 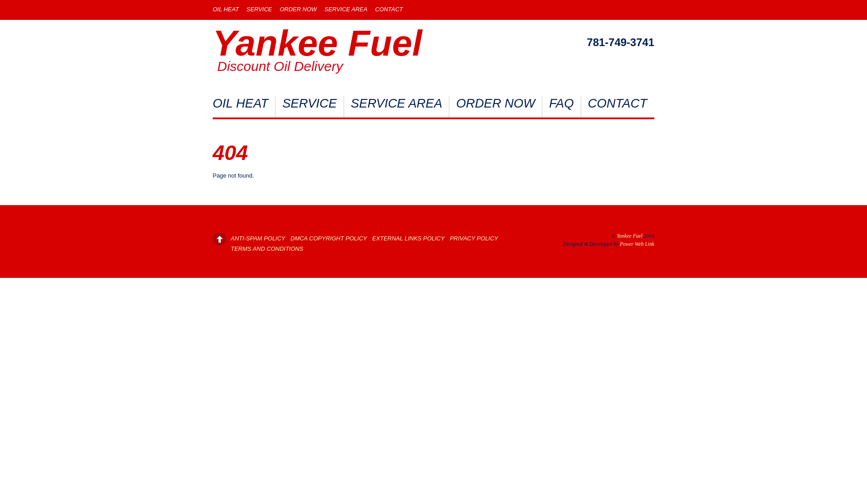 What do you see at coordinates (244, 107) in the screenshot?
I see `OIL HEAT` at bounding box center [244, 107].